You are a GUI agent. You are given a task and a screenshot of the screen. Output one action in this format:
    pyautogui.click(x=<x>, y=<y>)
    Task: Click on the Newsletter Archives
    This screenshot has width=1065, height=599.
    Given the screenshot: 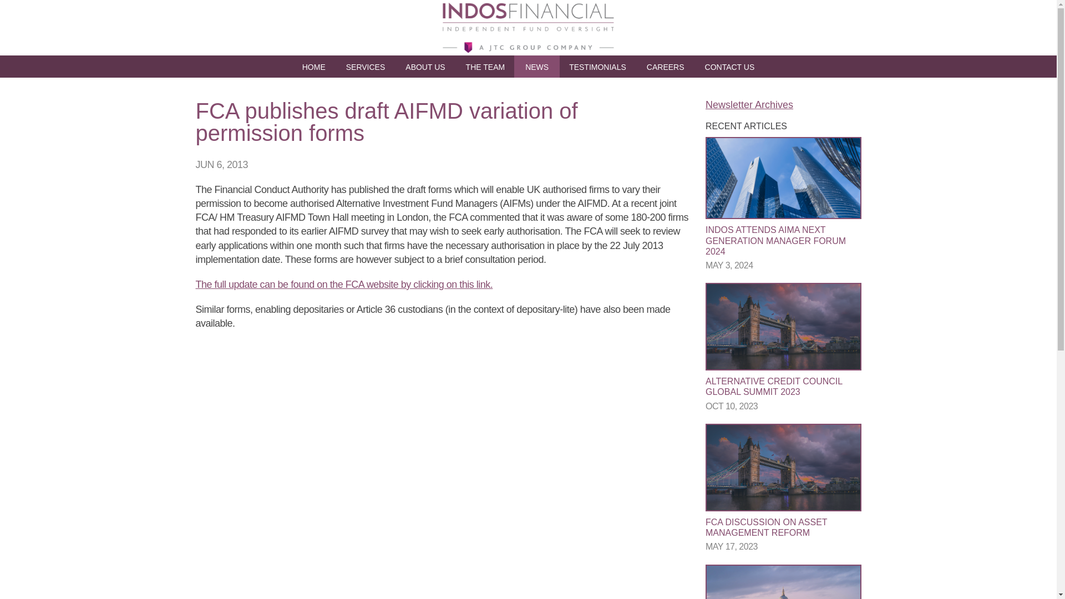 What is the action you would take?
    pyautogui.click(x=749, y=104)
    